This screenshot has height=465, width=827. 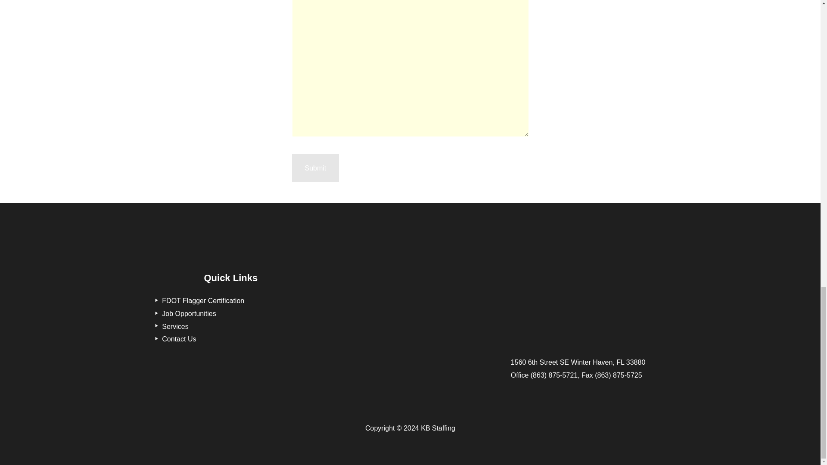 I want to click on Job Opportunities, so click(x=183, y=313).